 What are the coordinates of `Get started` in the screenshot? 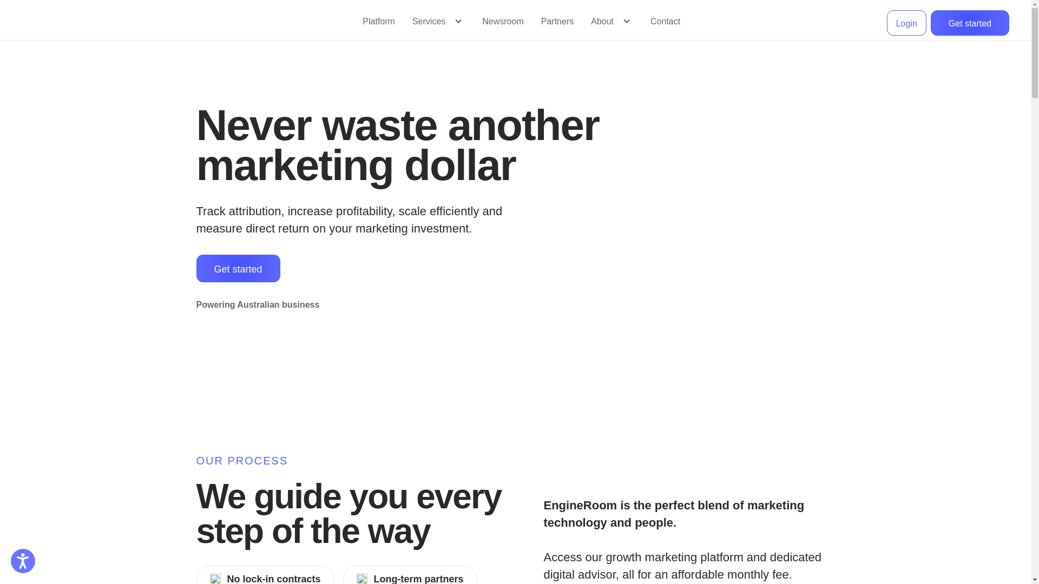 It's located at (970, 23).